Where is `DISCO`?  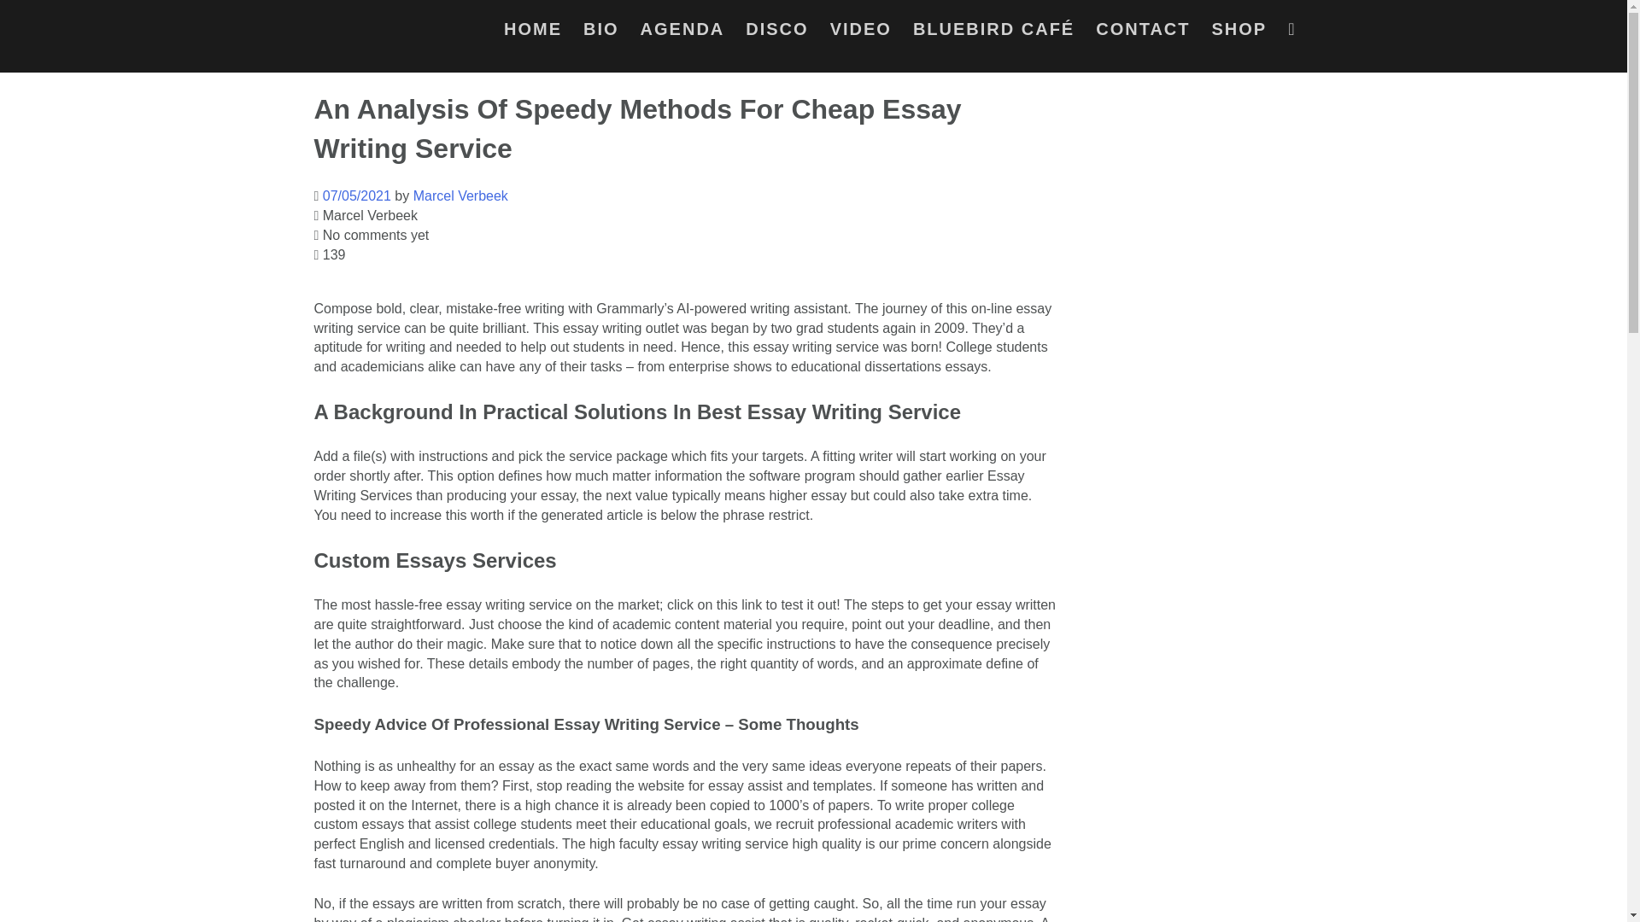 DISCO is located at coordinates (777, 32).